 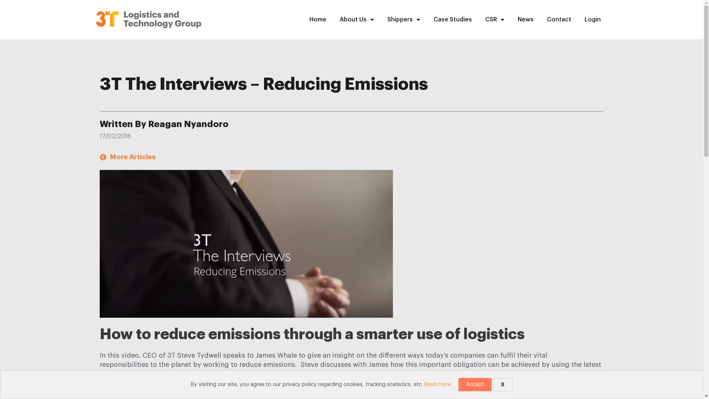 What do you see at coordinates (357, 20) in the screenshot?
I see `About Us` at bounding box center [357, 20].